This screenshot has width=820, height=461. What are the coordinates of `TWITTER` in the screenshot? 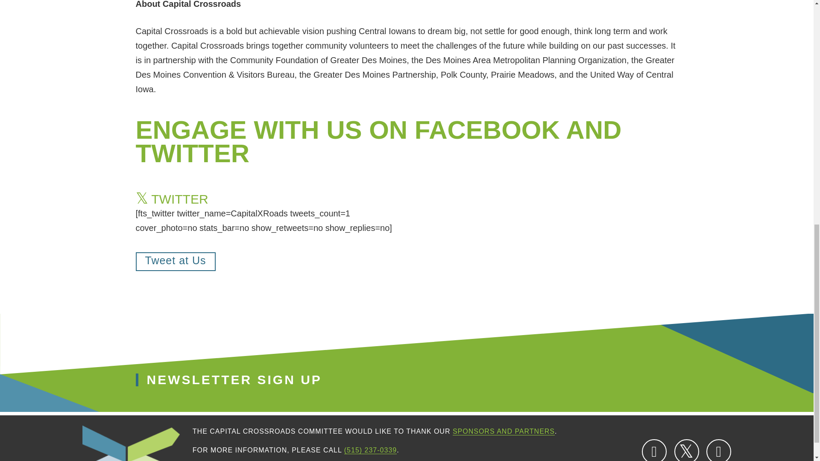 It's located at (687, 450).